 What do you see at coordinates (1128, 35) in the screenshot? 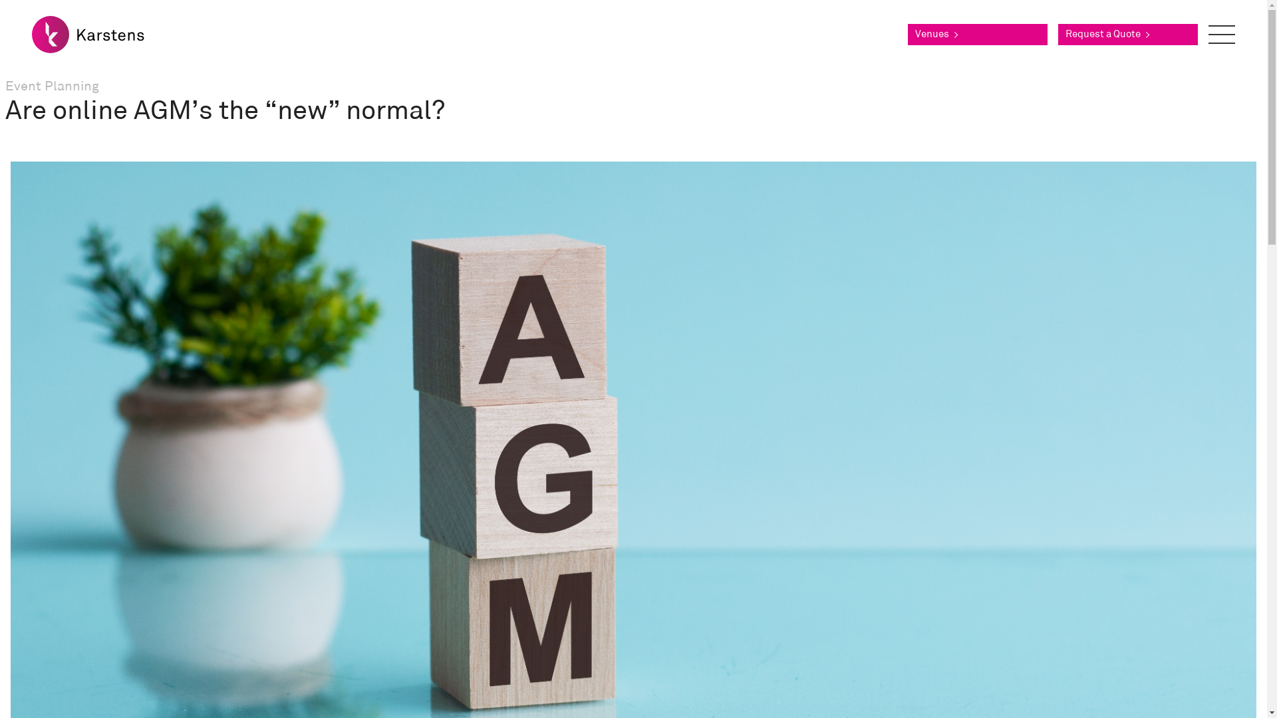
I see `Request a Quote >` at bounding box center [1128, 35].